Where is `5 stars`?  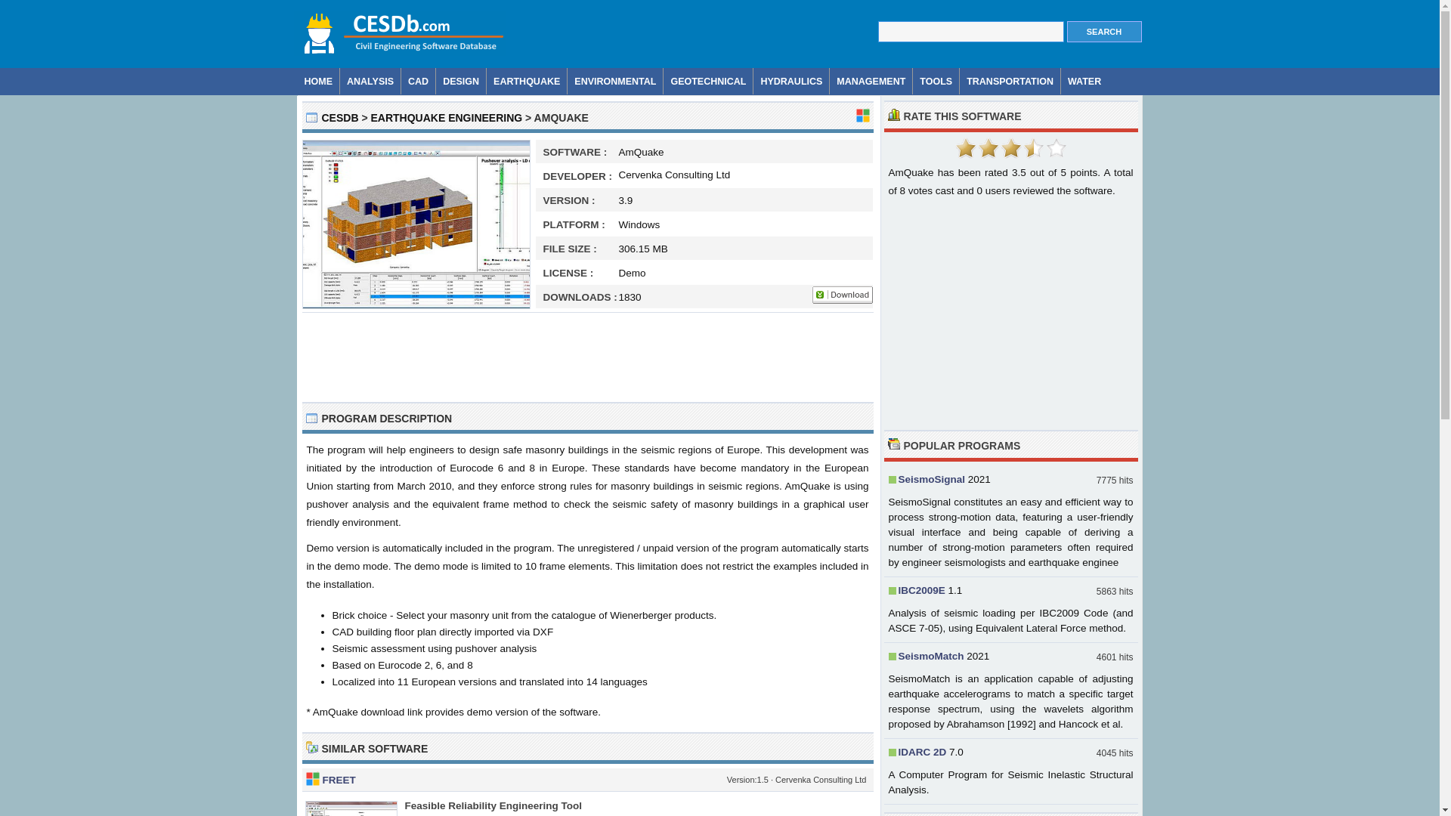
5 stars is located at coordinates (1055, 148).